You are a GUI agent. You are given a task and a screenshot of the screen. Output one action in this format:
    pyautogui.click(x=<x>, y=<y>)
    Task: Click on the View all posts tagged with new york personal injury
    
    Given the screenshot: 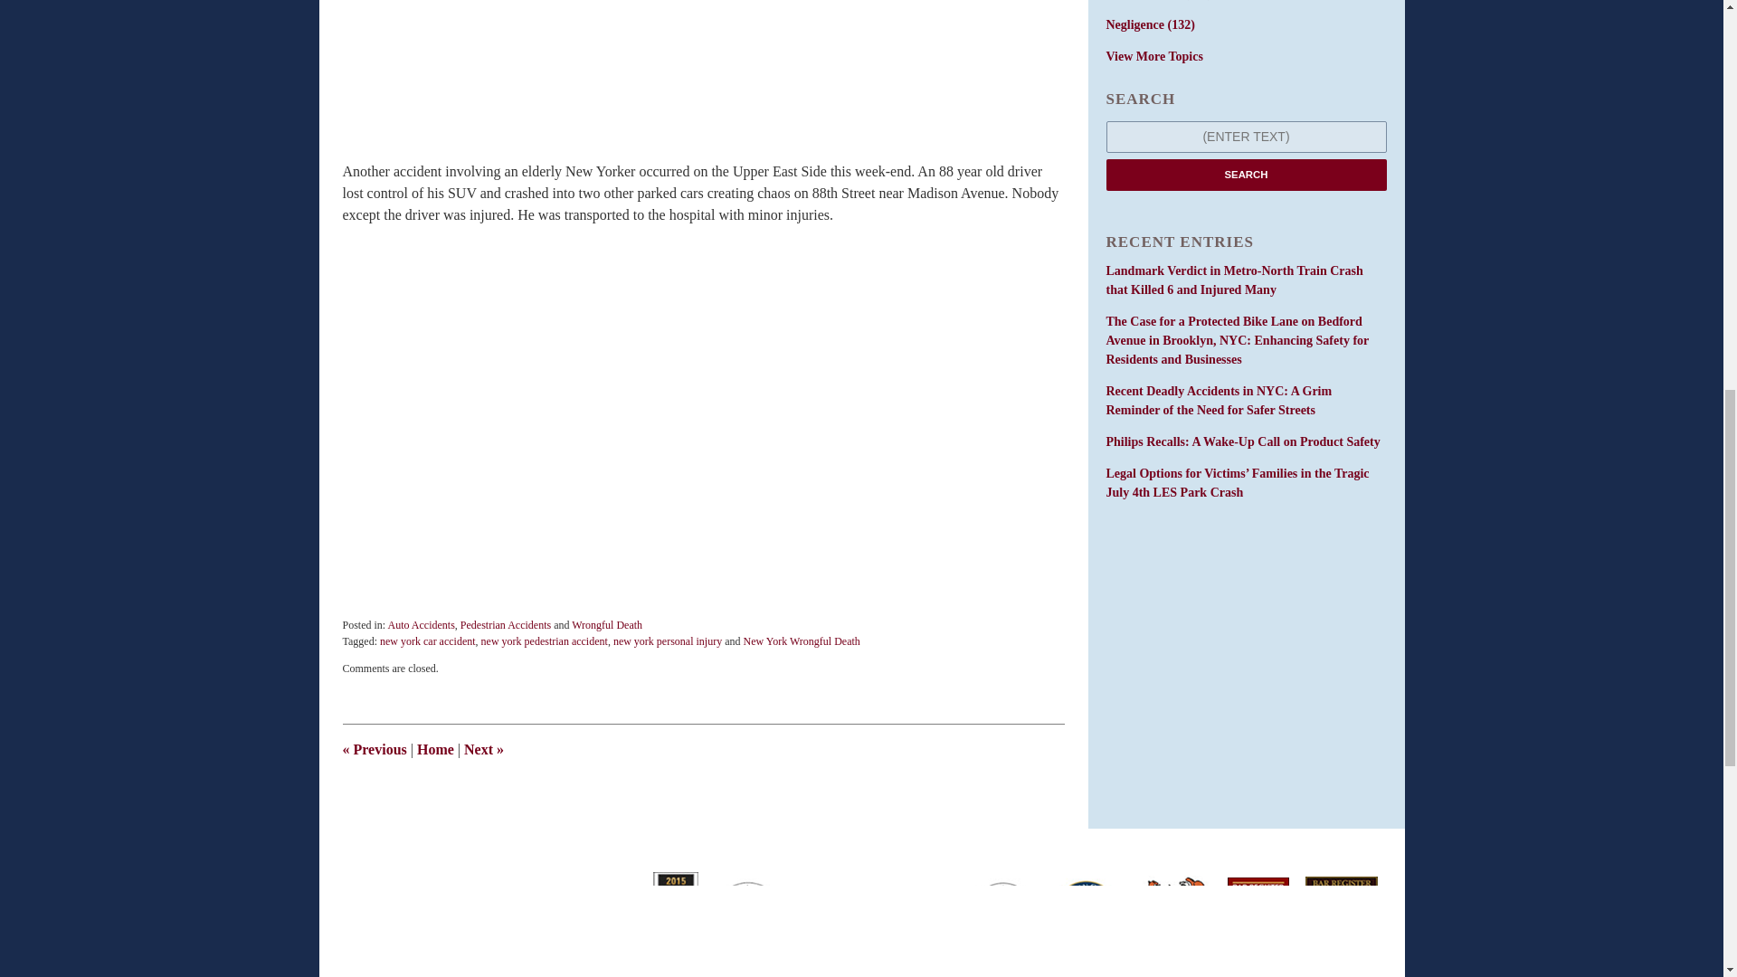 What is the action you would take?
    pyautogui.click(x=668, y=641)
    